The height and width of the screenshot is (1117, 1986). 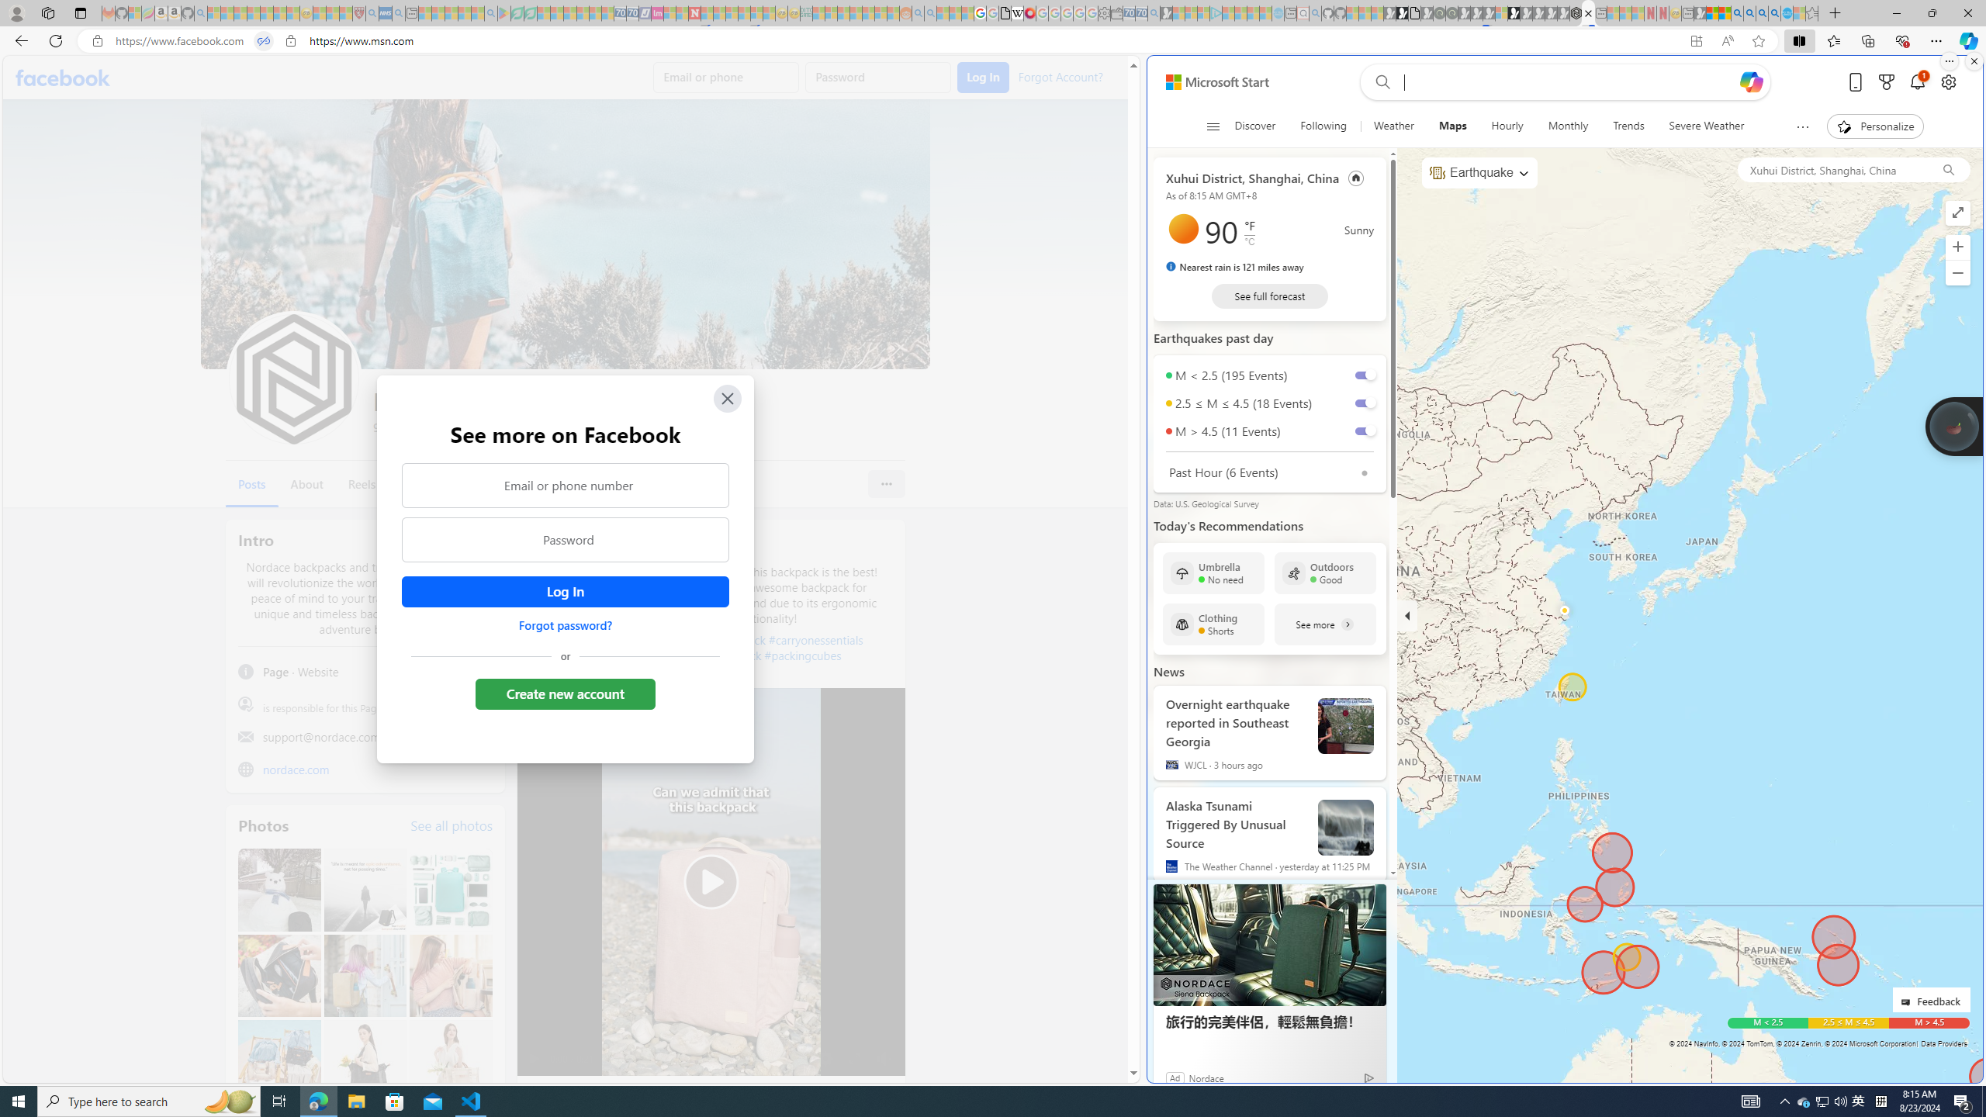 I want to click on The Weather Channel, so click(x=1171, y=866).